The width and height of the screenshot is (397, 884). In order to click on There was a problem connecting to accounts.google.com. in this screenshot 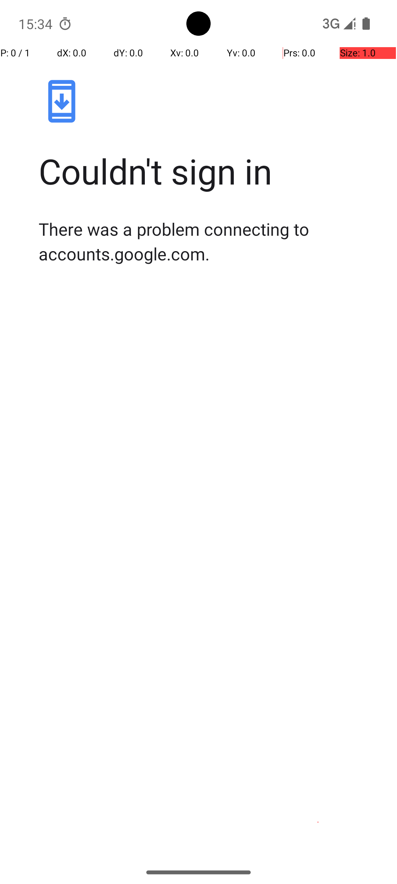, I will do `click(206, 241)`.